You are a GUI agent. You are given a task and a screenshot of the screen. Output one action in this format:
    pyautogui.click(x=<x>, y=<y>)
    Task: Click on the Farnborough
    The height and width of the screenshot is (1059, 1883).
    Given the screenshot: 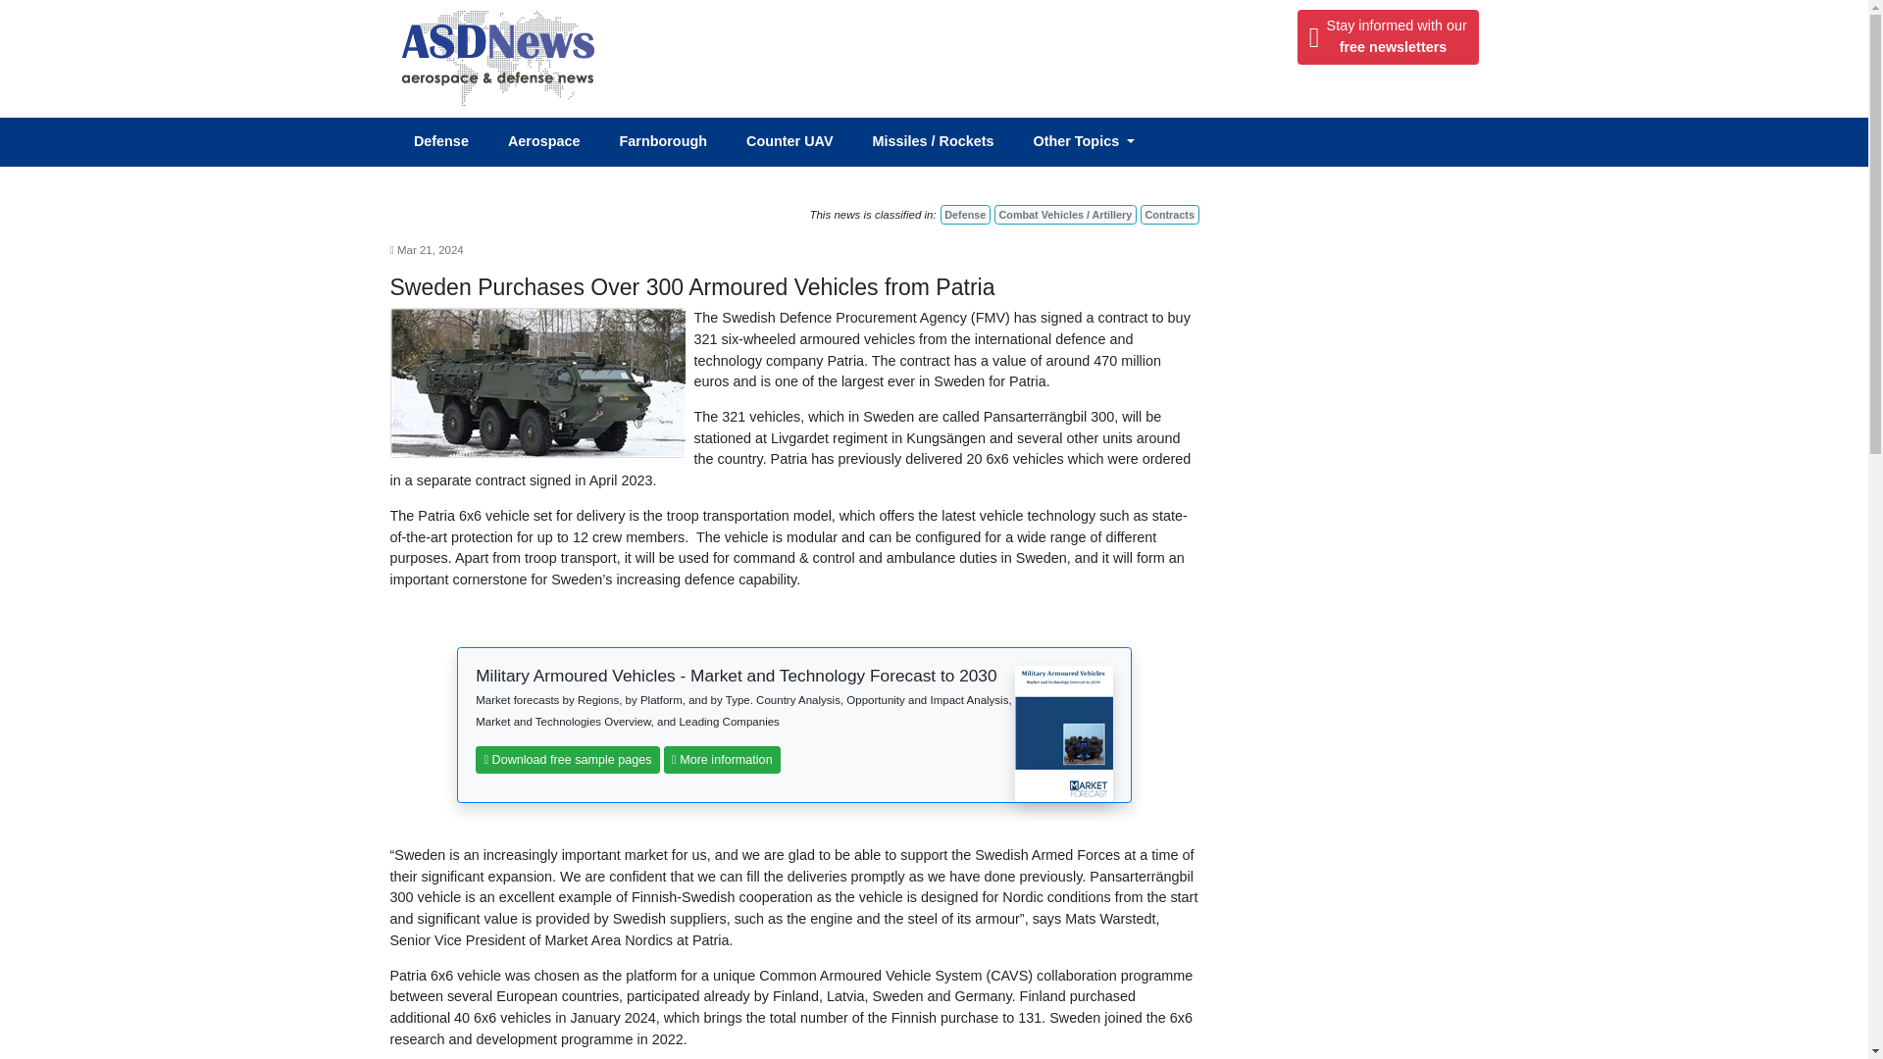 What is the action you would take?
    pyautogui.click(x=965, y=214)
    